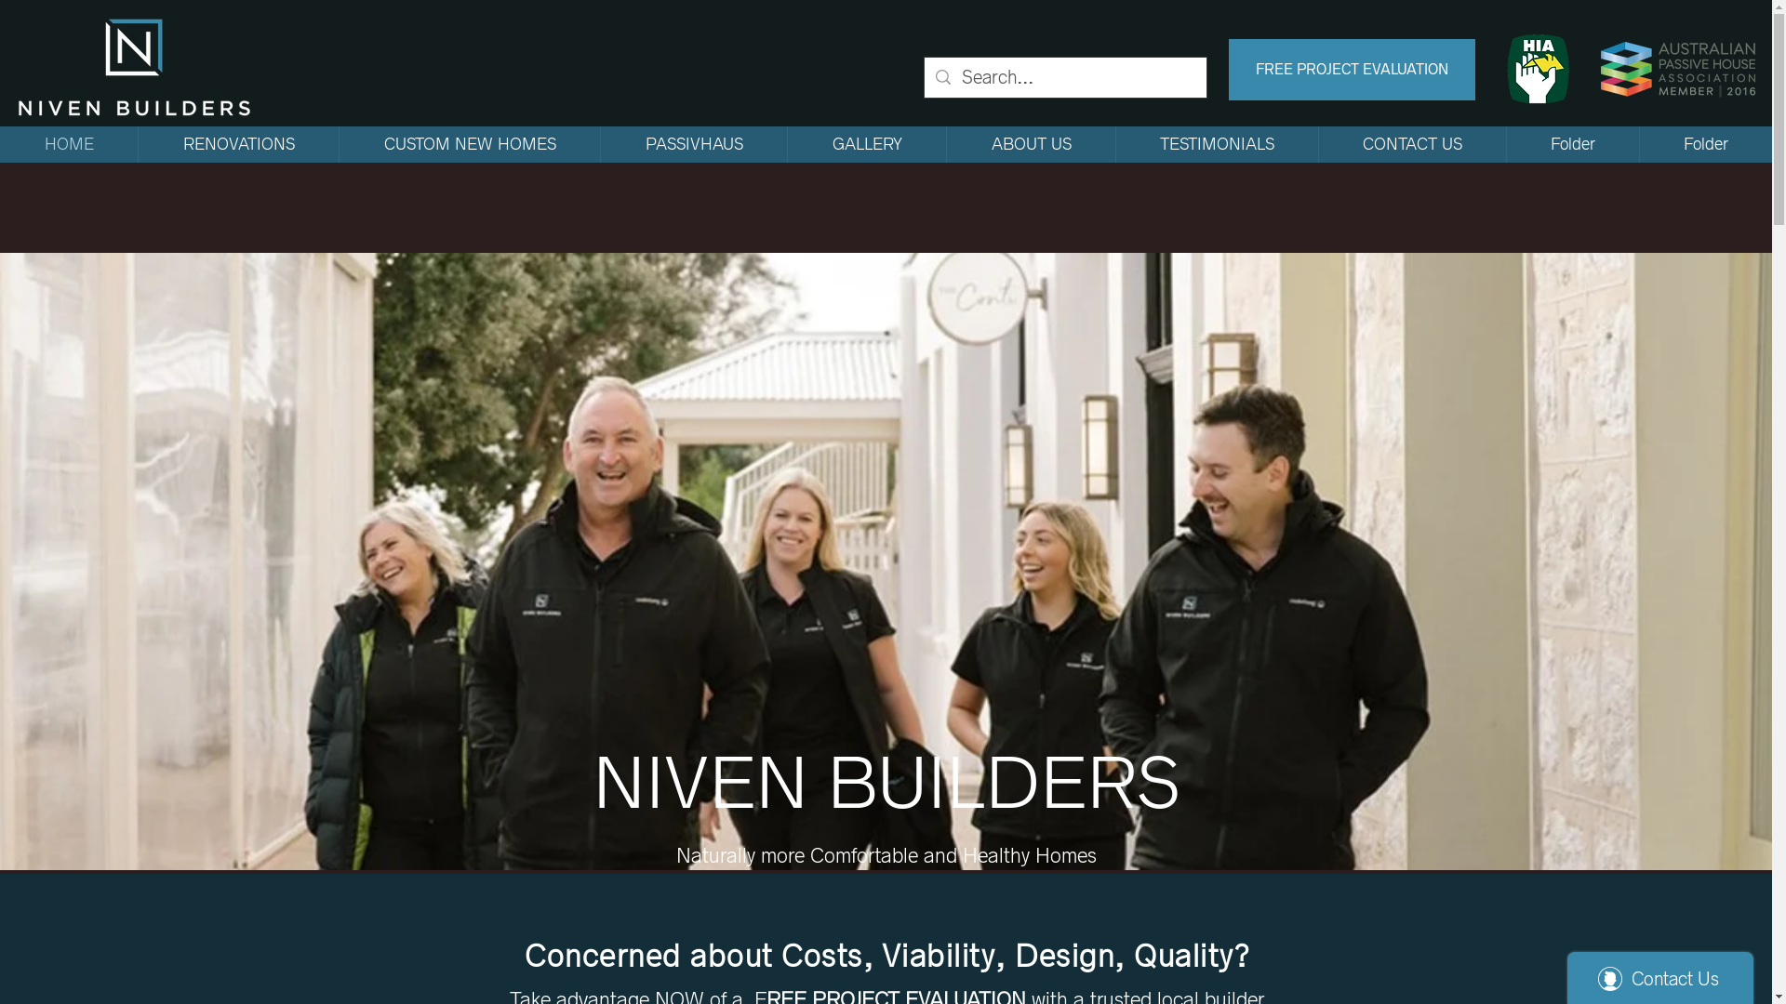 The height and width of the screenshot is (1004, 1786). What do you see at coordinates (69, 145) in the screenshot?
I see `HOME` at bounding box center [69, 145].